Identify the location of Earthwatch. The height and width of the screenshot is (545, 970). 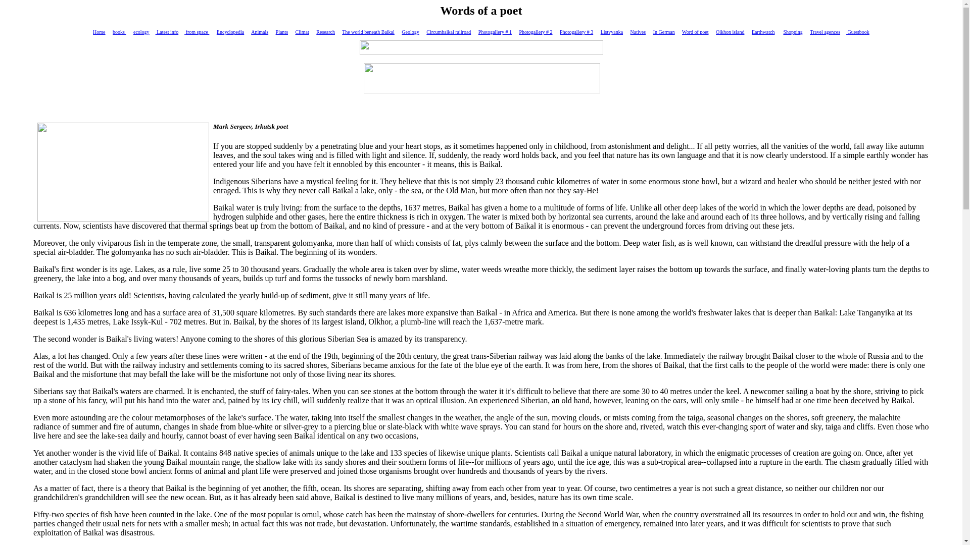
(763, 32).